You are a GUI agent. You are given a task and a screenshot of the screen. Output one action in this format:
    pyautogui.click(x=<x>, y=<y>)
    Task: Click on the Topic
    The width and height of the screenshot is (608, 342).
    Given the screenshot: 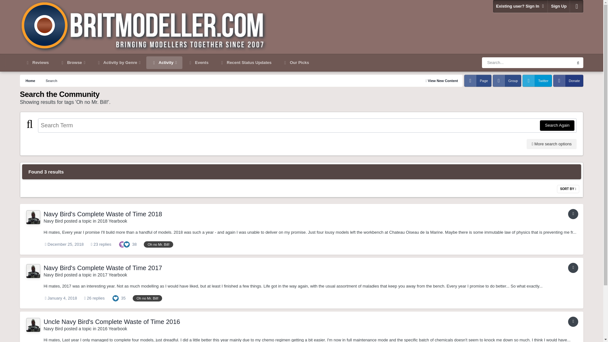 What is the action you would take?
    pyautogui.click(x=573, y=214)
    